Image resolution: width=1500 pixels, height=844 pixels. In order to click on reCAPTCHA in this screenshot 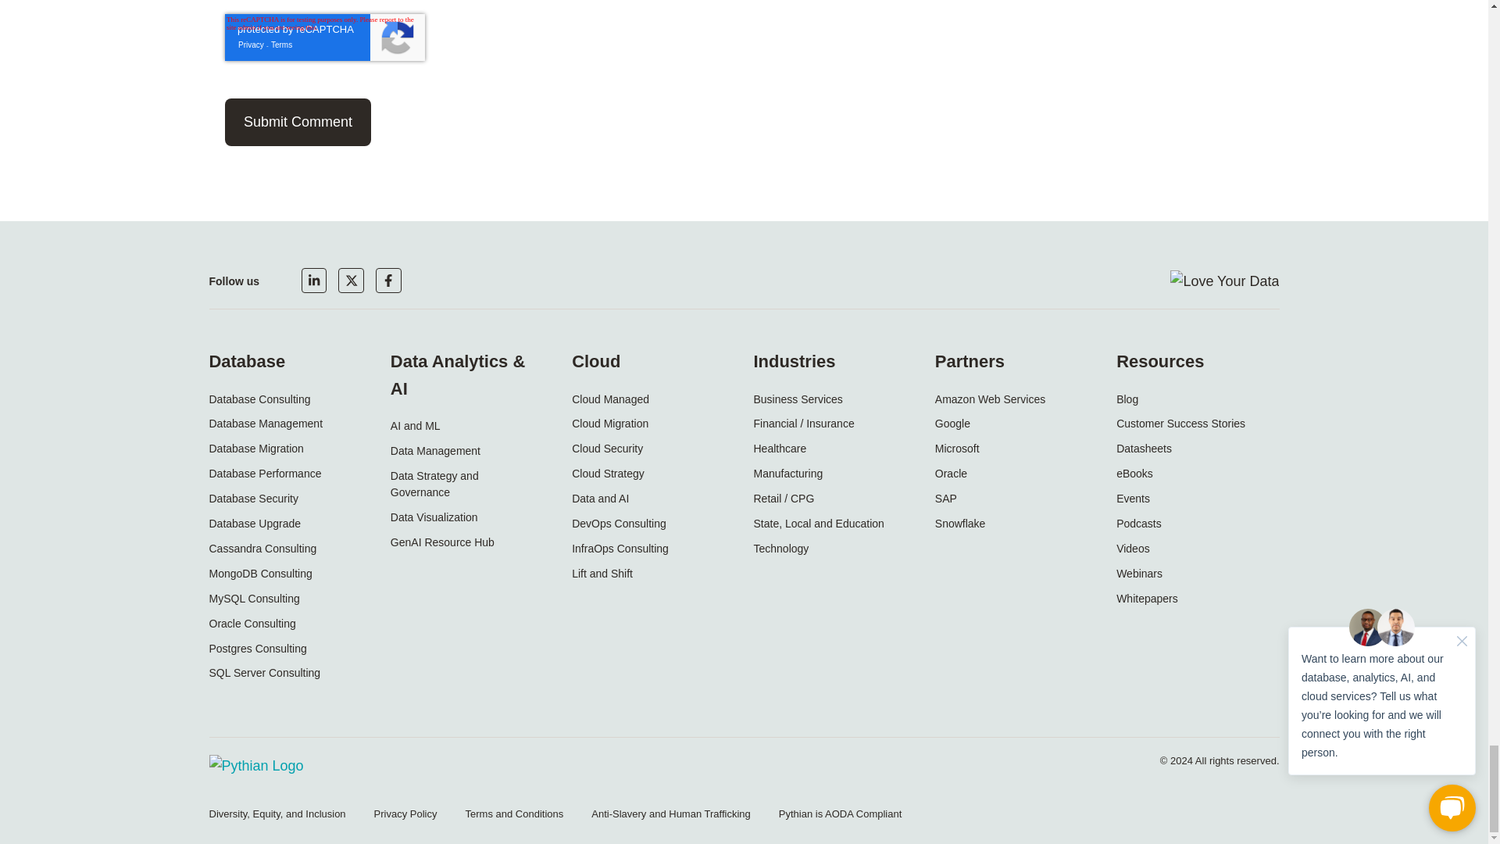, I will do `click(325, 38)`.